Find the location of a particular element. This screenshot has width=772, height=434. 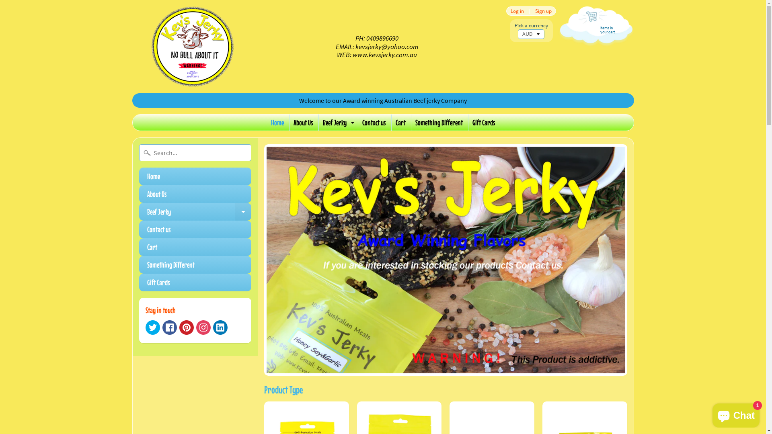

Beef Jerky
Expand child menu is located at coordinates (337, 123).